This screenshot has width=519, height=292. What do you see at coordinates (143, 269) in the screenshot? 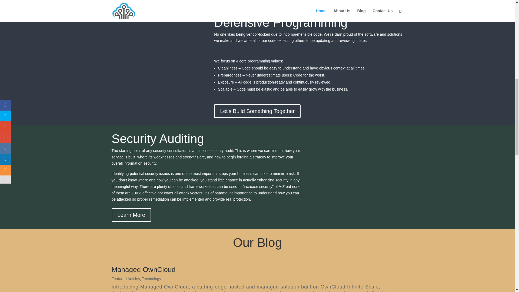
I see `Managed OwnCloud` at bounding box center [143, 269].